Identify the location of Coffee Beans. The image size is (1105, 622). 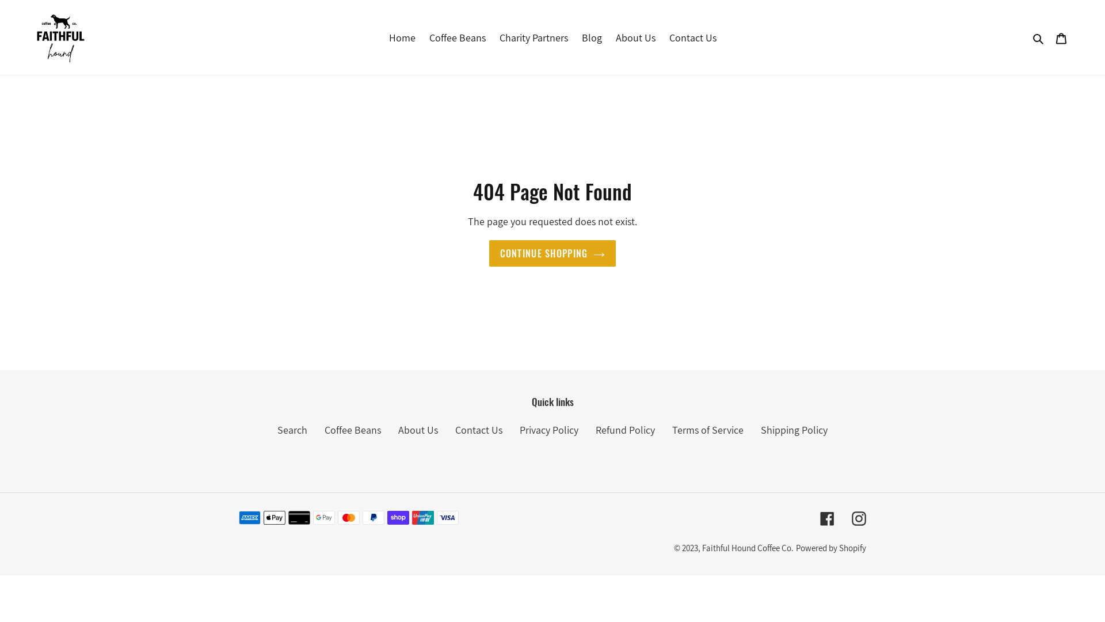
(353, 430).